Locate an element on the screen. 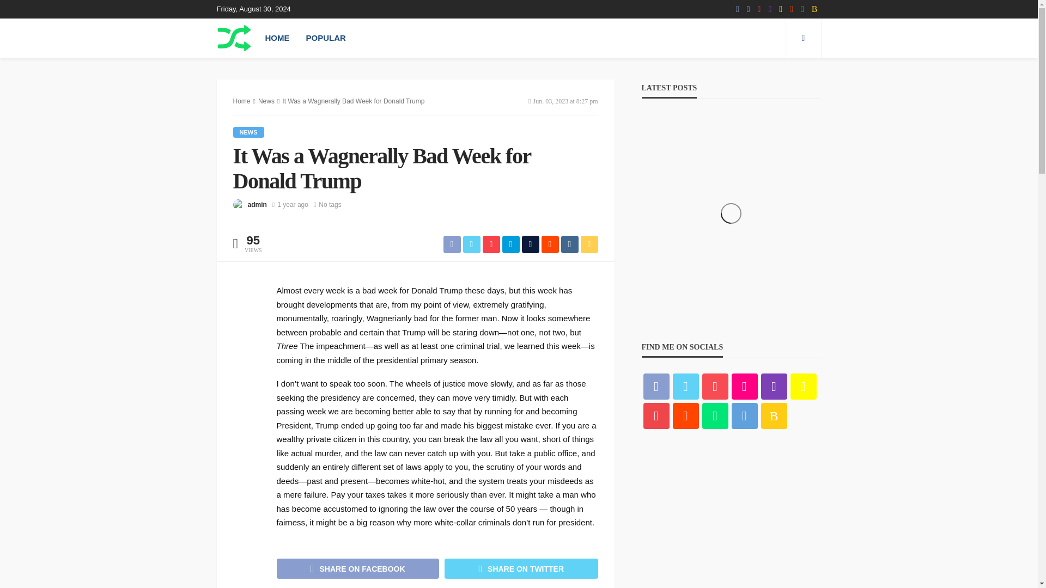 The image size is (1046, 588). POPULAR is located at coordinates (325, 38).